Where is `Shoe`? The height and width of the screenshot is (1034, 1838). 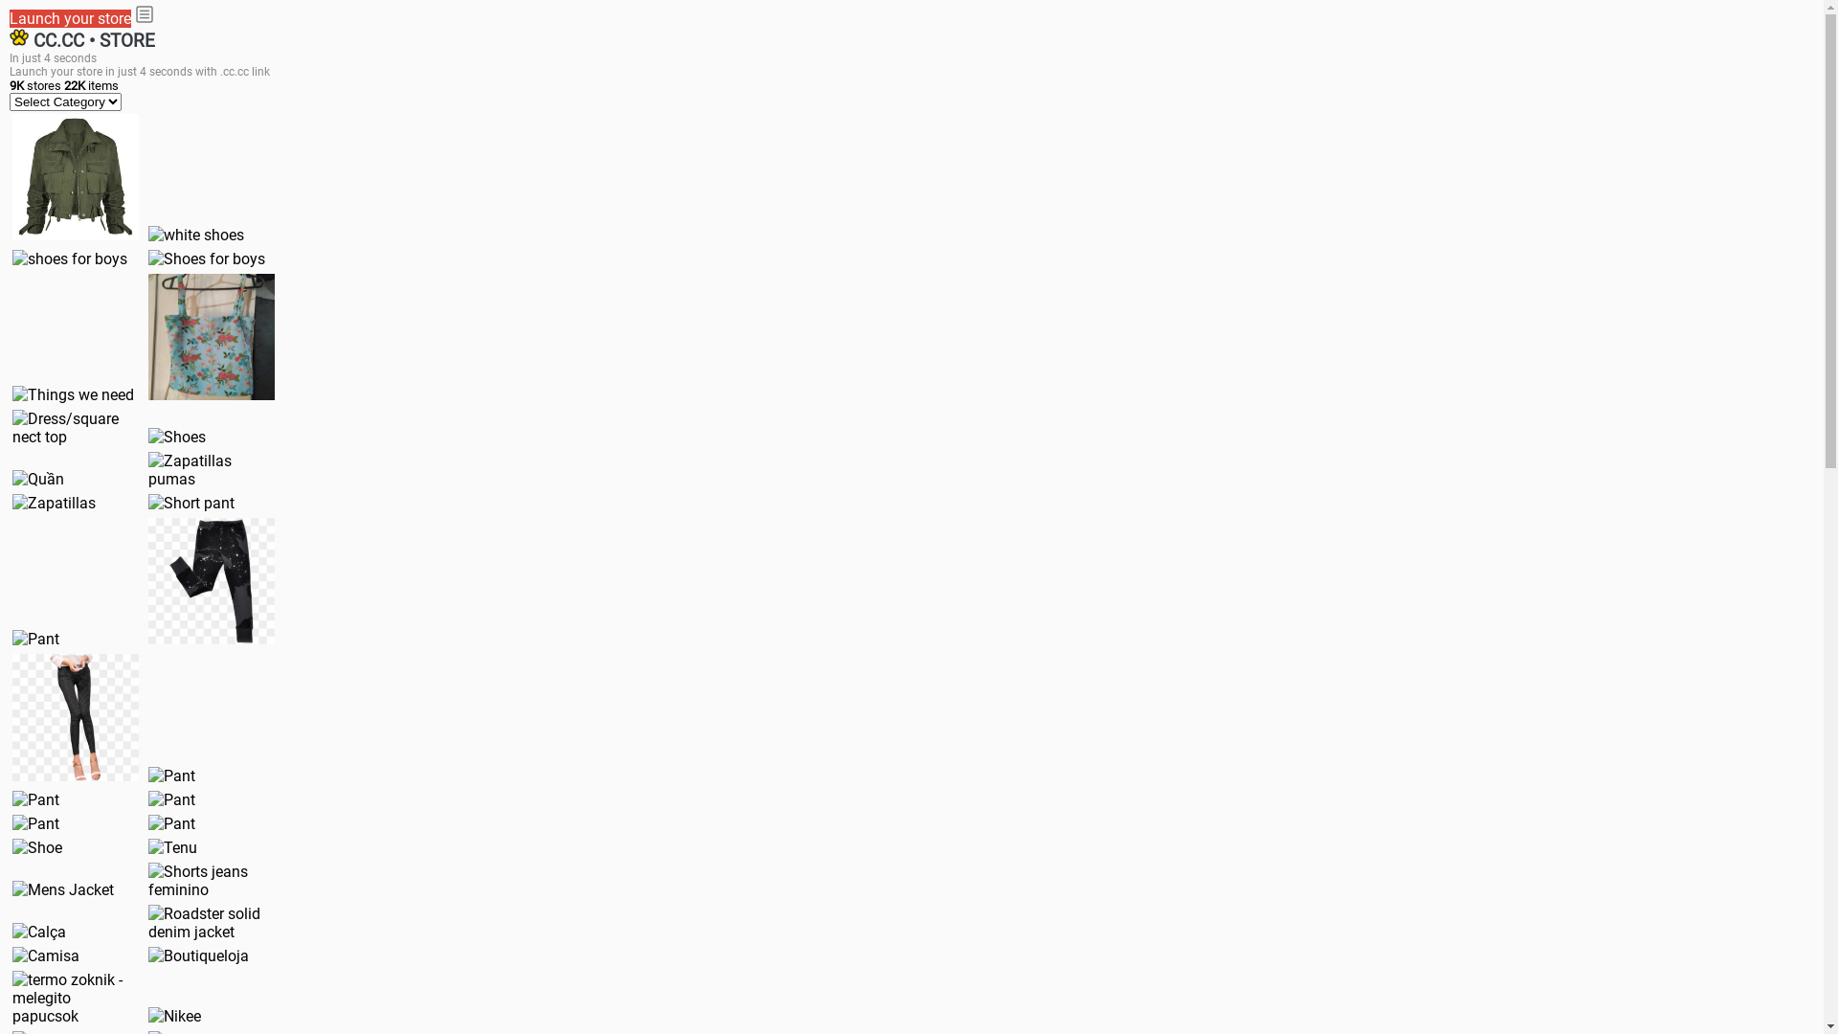
Shoe is located at coordinates (37, 848).